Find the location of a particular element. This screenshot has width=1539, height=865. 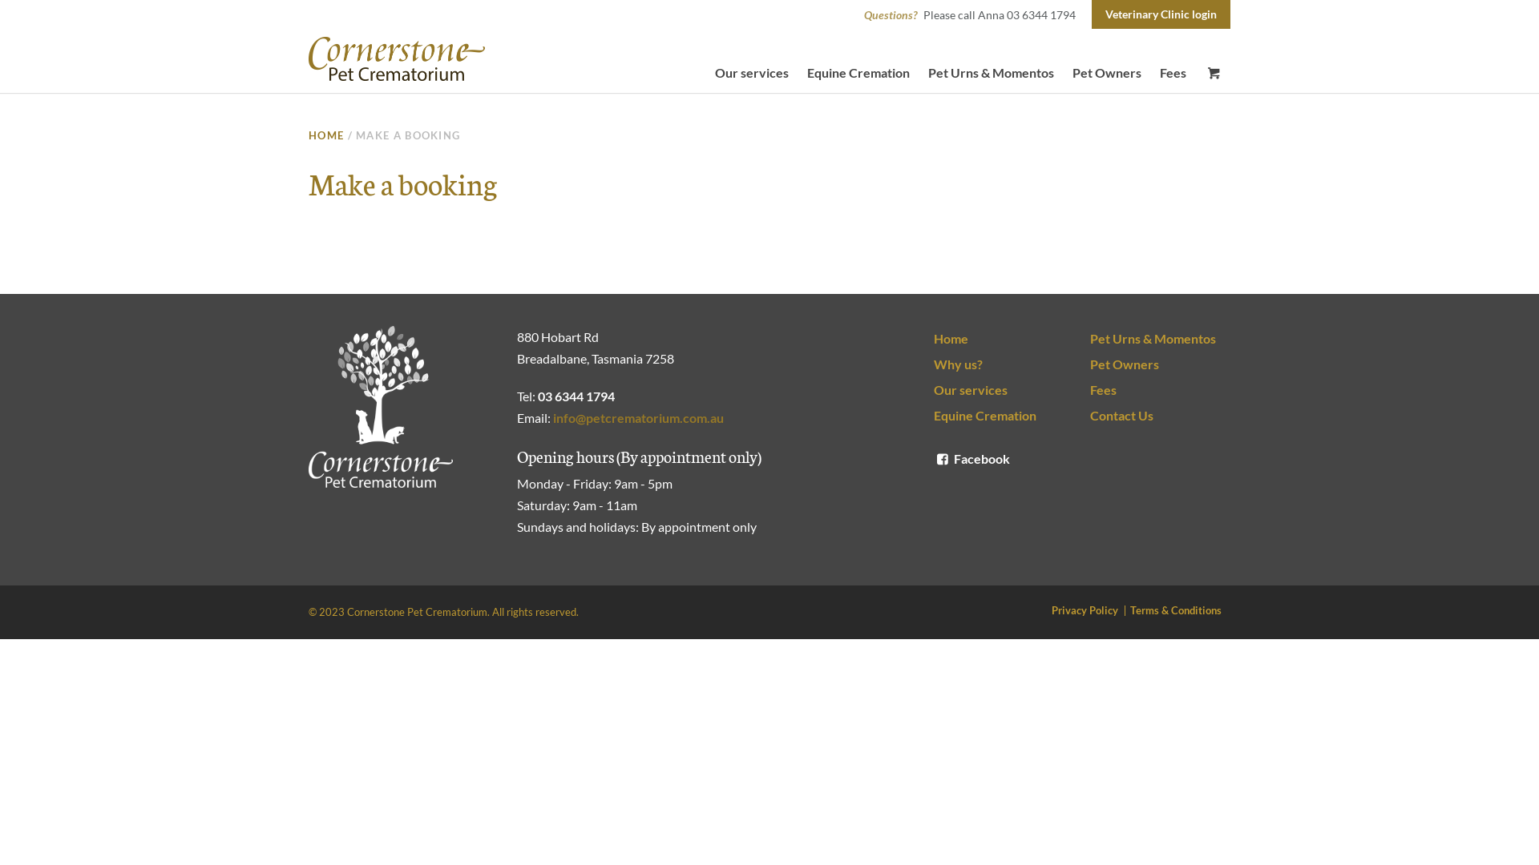

info@petcrematorium.com.au is located at coordinates (638, 418).